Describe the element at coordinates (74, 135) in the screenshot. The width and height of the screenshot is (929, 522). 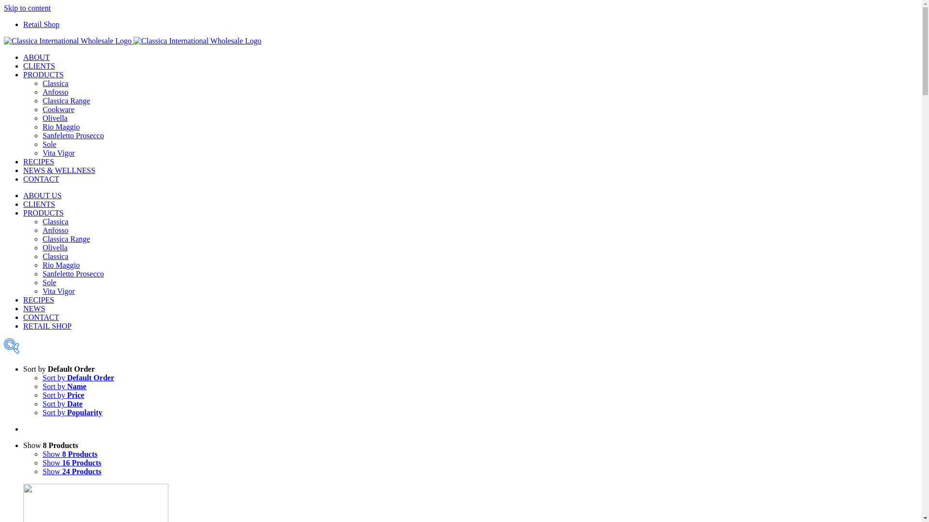
I see `Sanfeletto Prosecco` at that location.